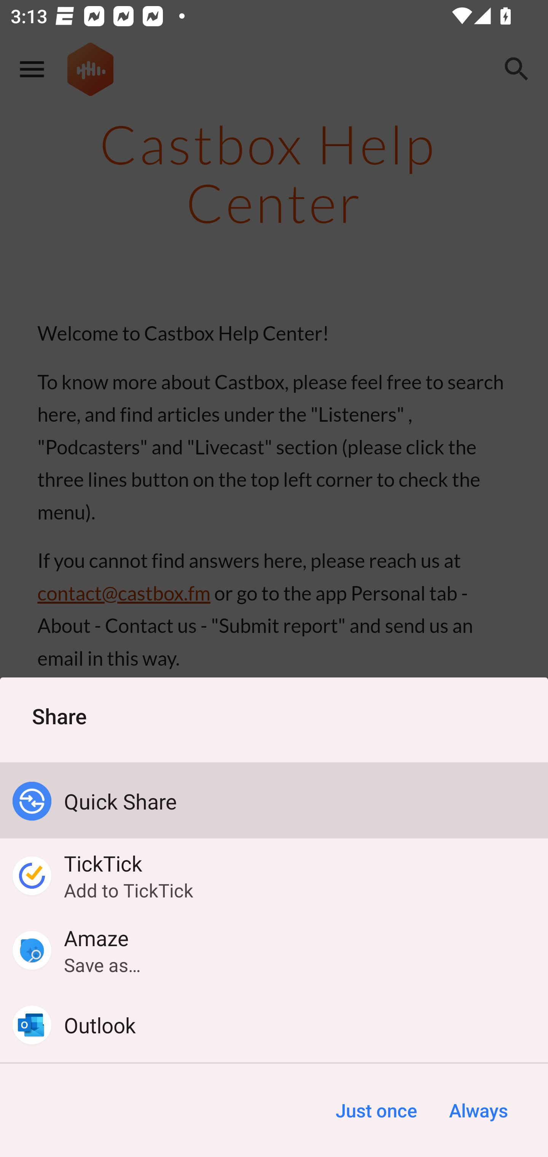  What do you see at coordinates (274, 950) in the screenshot?
I see `Amaze Save as…` at bounding box center [274, 950].